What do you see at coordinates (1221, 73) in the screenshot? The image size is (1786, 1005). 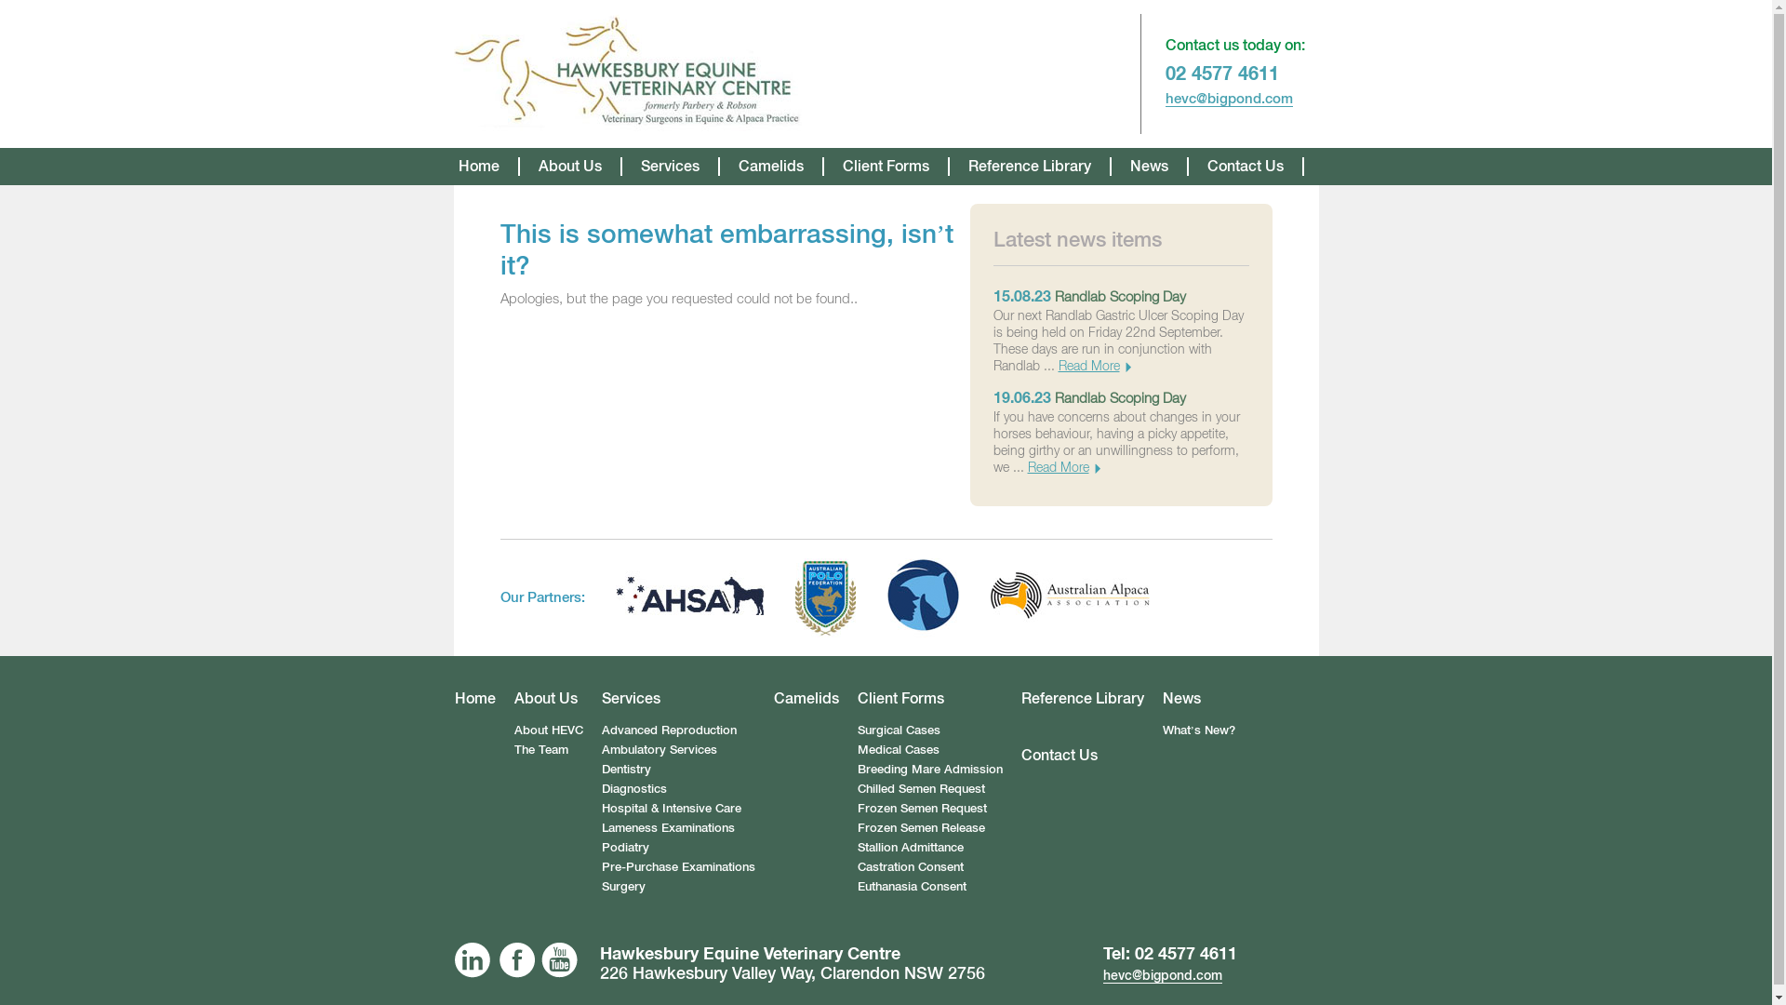 I see `02 4577 4611` at bounding box center [1221, 73].